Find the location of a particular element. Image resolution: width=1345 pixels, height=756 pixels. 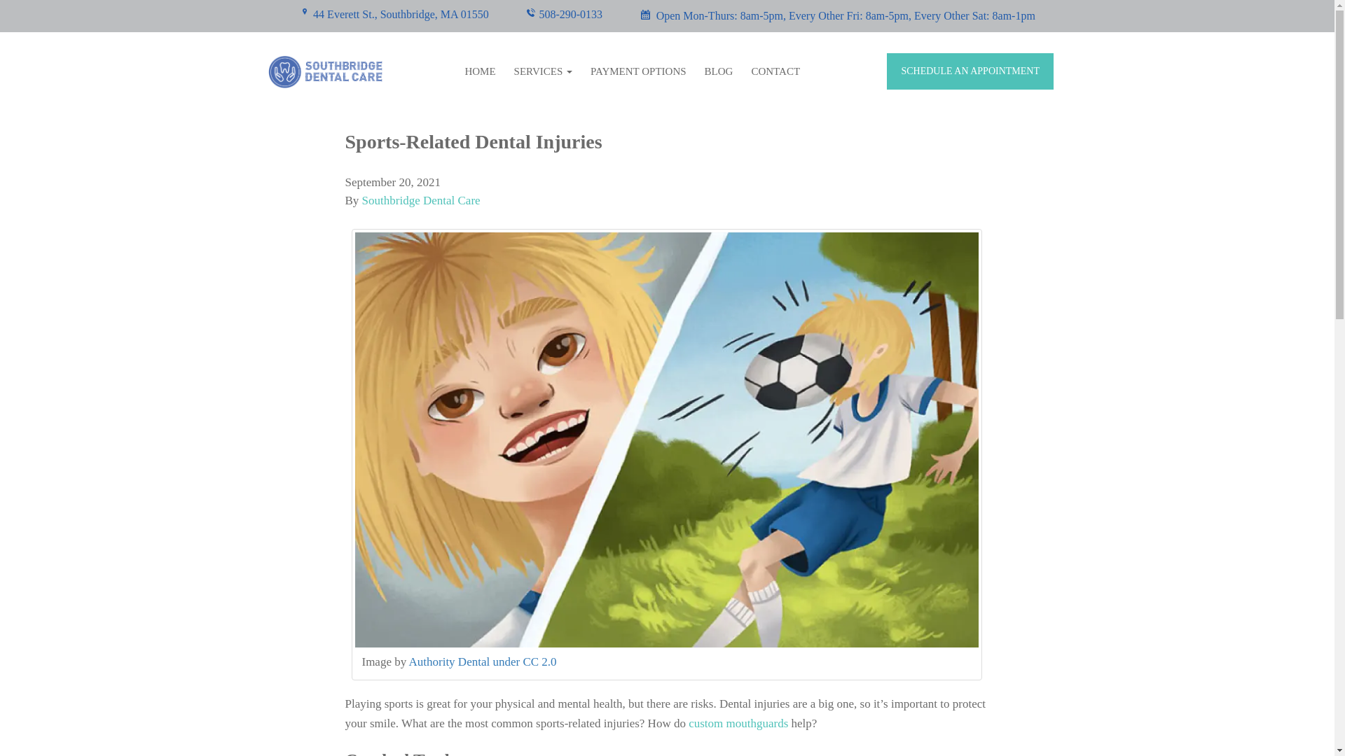

Southbridge Dental Care is located at coordinates (420, 200).